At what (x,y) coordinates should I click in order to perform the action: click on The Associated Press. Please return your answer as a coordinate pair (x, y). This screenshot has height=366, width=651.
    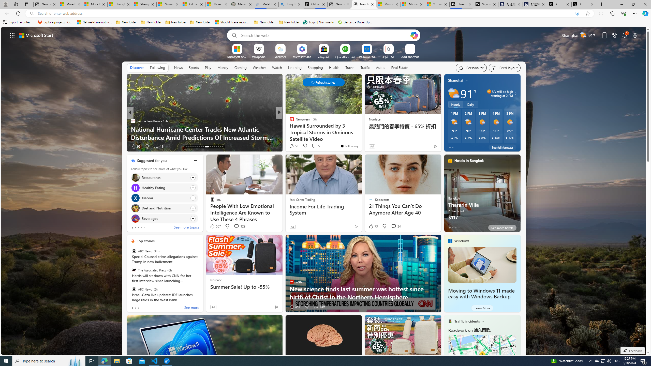
    Looking at the image, I should click on (134, 270).